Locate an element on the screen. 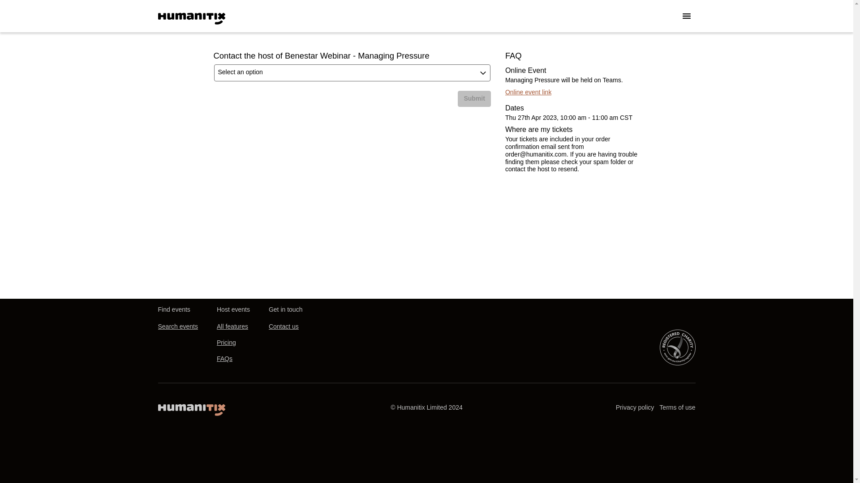  Submit is located at coordinates (474, 98).